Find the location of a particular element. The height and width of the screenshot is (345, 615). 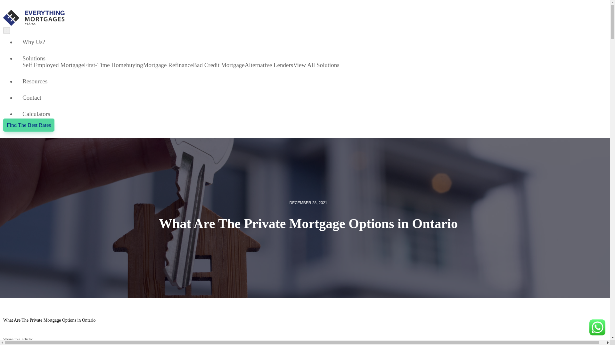

Resources is located at coordinates (35, 81).